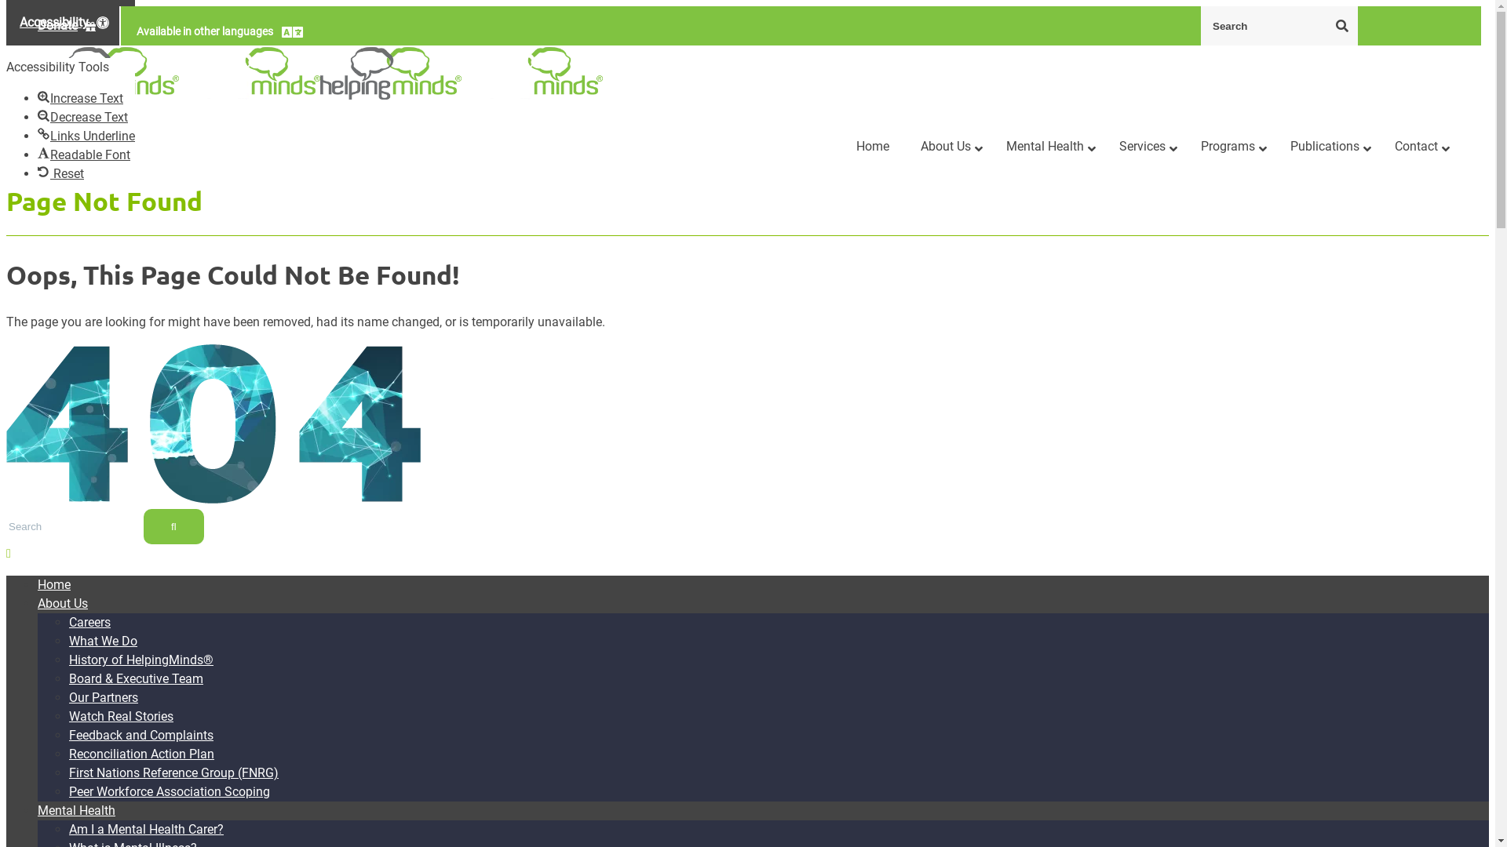 This screenshot has height=847, width=1507. I want to click on Our Partners, so click(104, 698).